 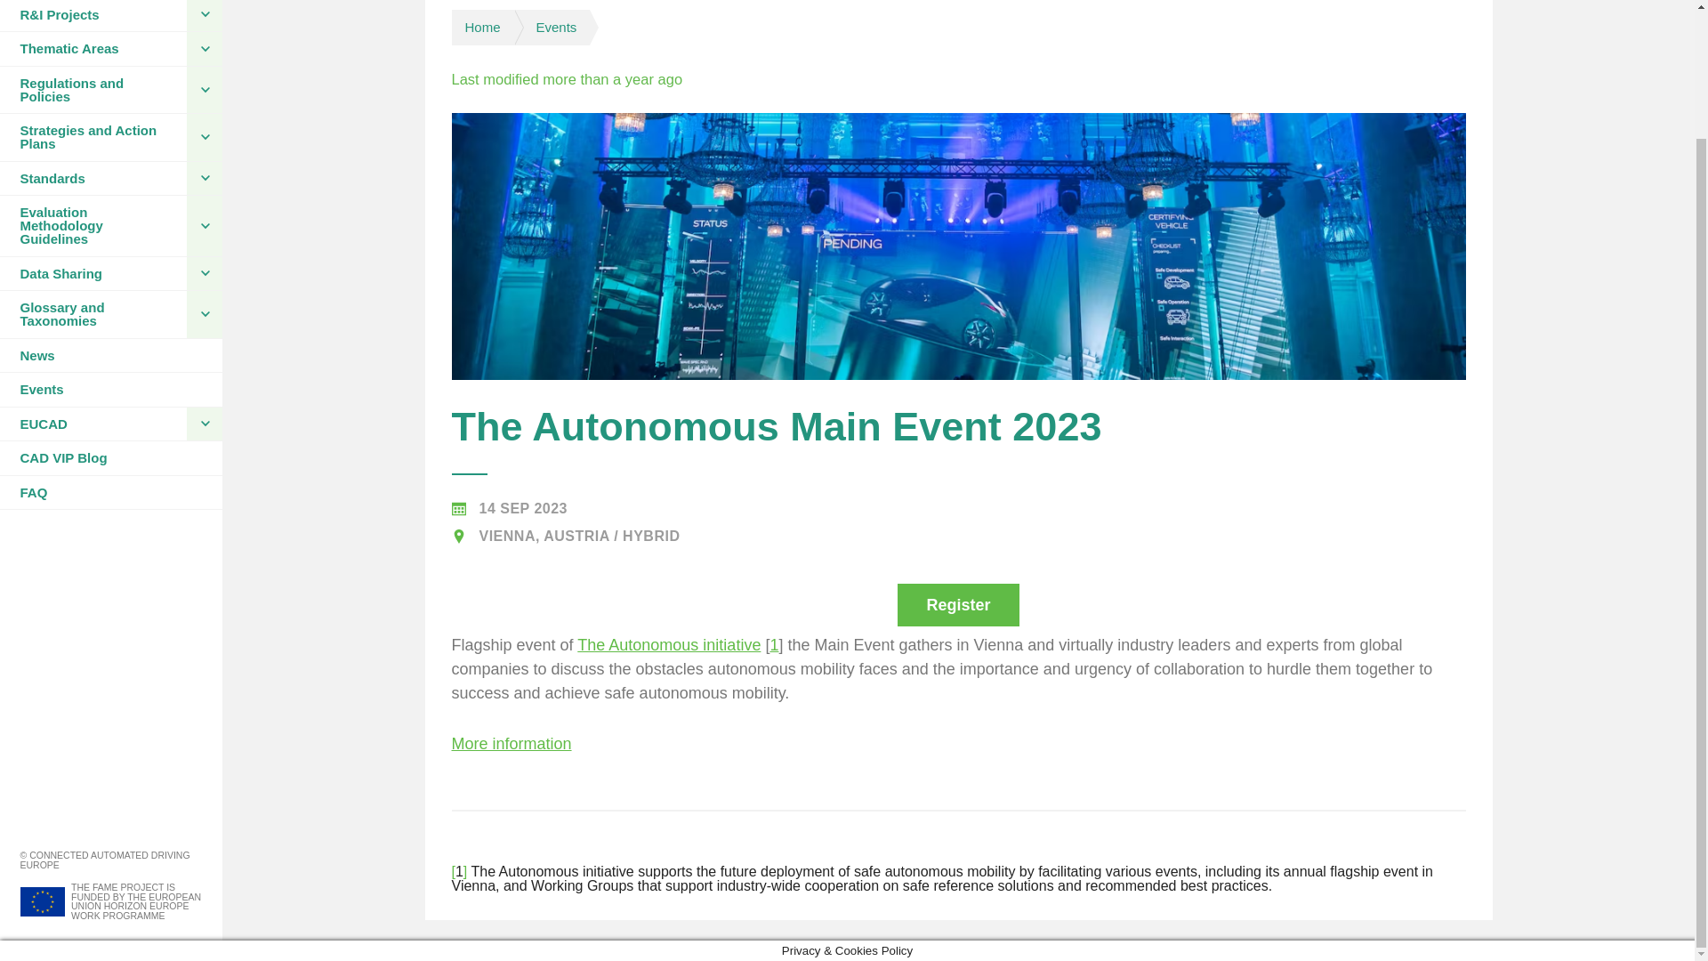 I want to click on Evaluation Methodology Guidelines, so click(x=93, y=226).